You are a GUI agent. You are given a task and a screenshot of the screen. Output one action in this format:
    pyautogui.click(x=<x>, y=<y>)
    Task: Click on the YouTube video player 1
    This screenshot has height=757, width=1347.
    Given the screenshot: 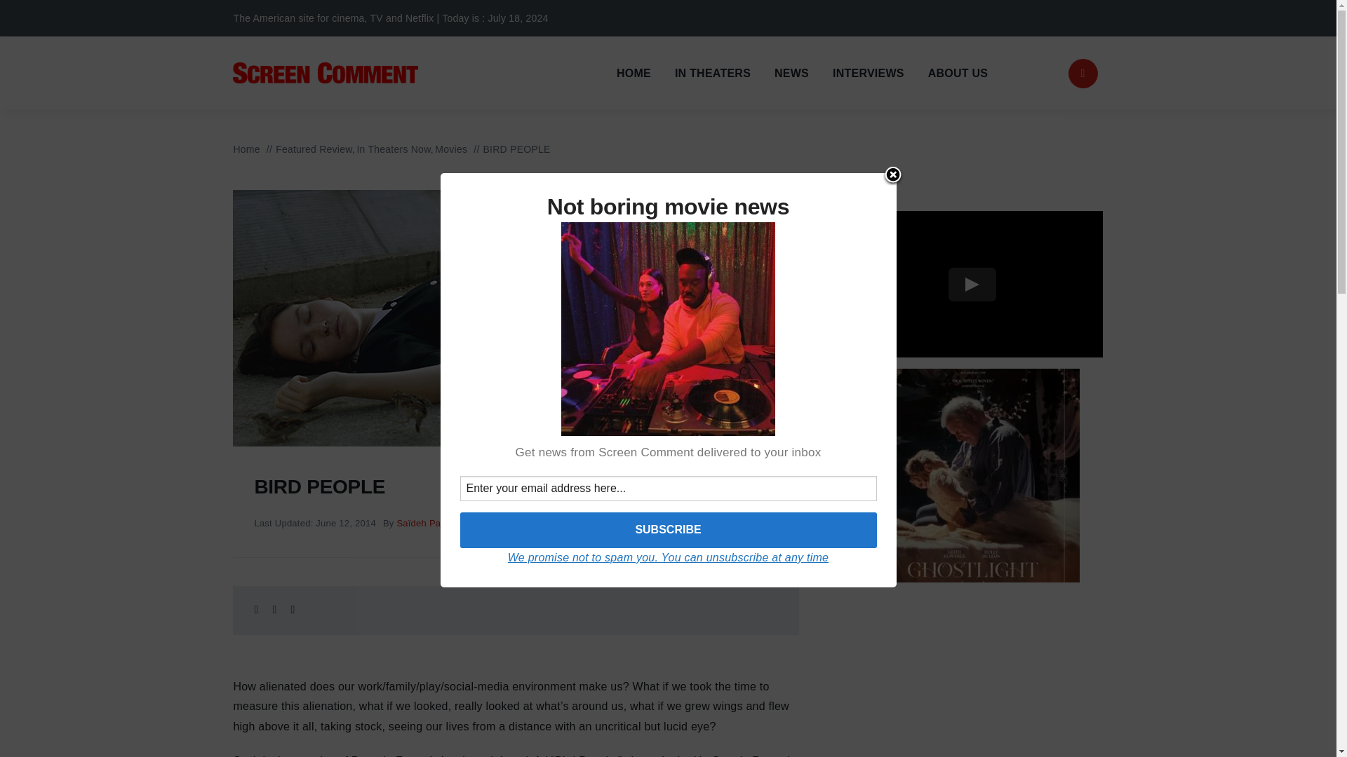 What is the action you would take?
    pyautogui.click(x=972, y=284)
    